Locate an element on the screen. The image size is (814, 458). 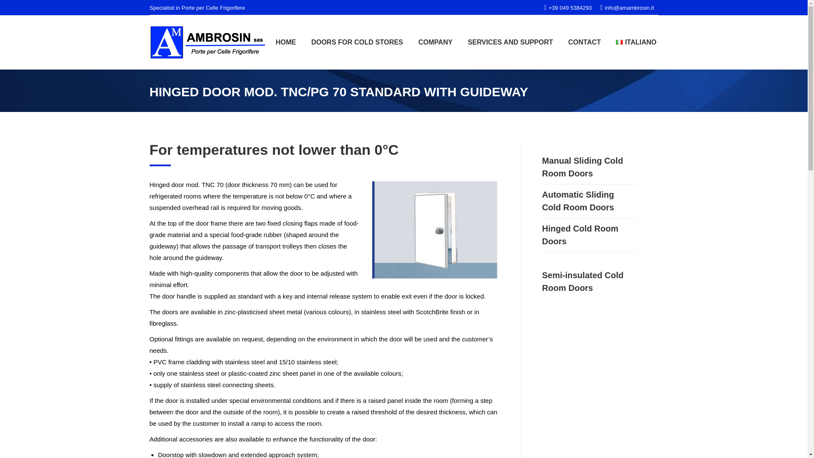
CONTACT is located at coordinates (584, 42).